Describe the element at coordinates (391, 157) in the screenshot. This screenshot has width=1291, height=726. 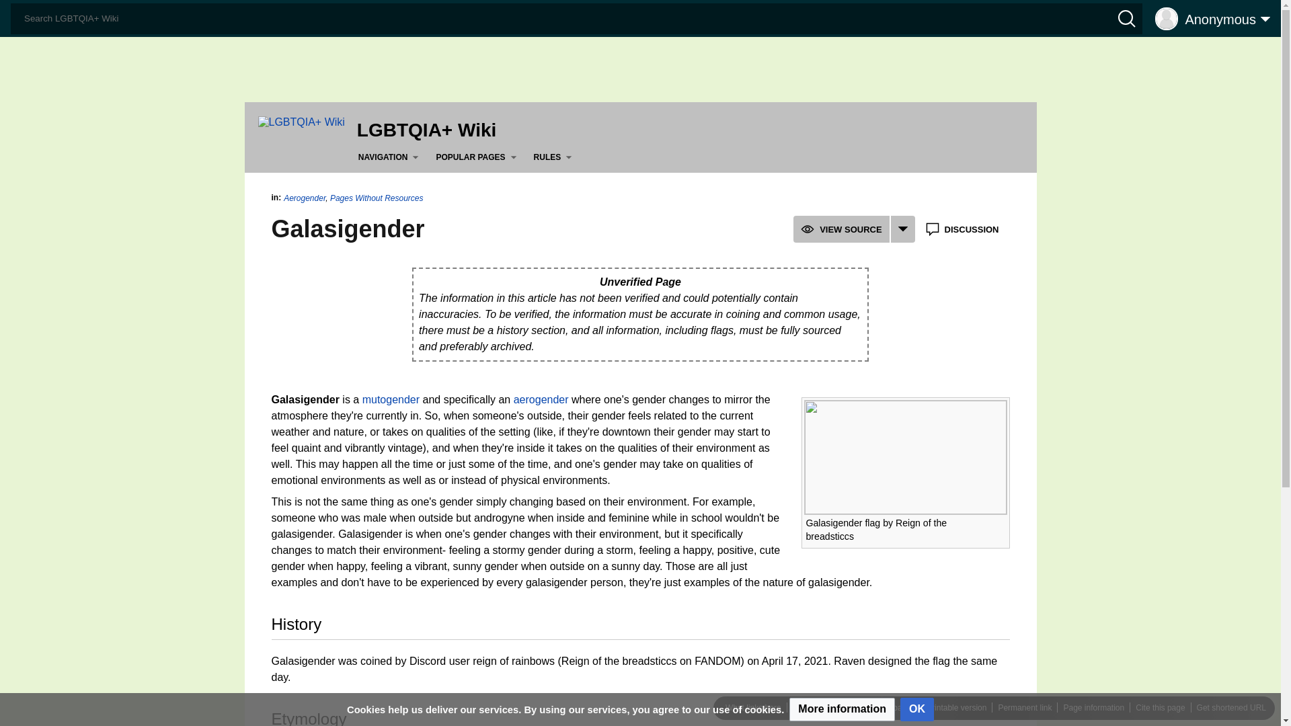
I see `NAVIGATION` at that location.